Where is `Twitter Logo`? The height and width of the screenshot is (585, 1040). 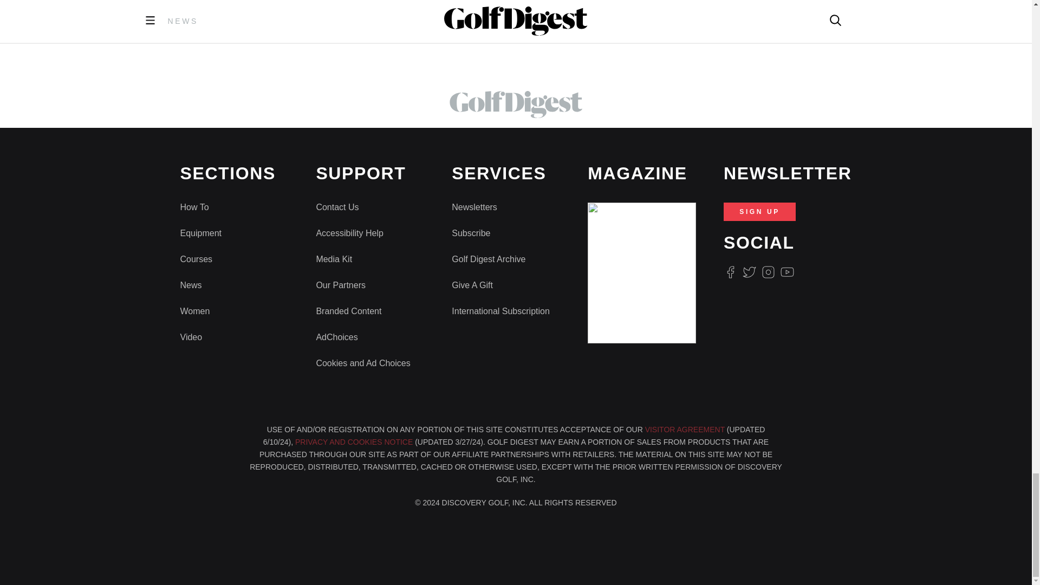 Twitter Logo is located at coordinates (749, 272).